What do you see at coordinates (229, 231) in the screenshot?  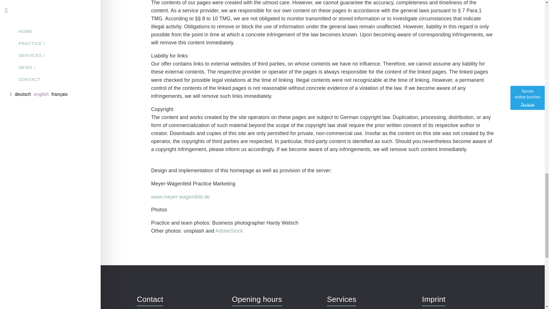 I see `AdobeStock` at bounding box center [229, 231].